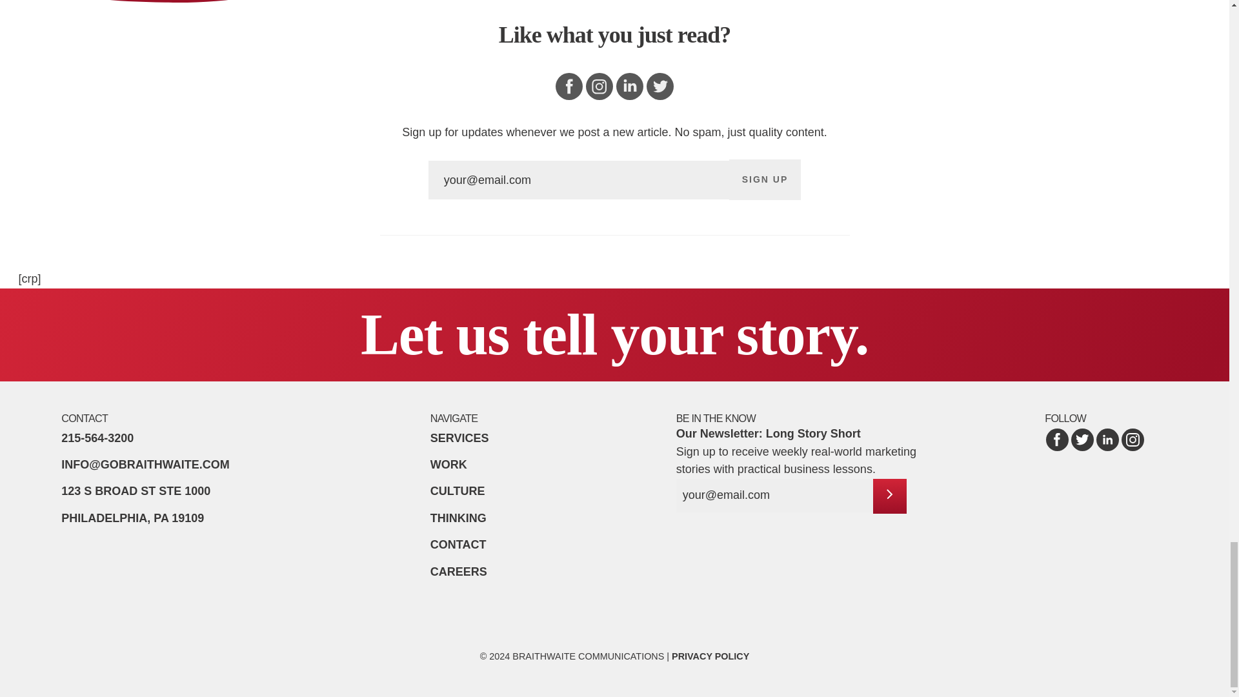 The width and height of the screenshot is (1239, 697). Describe the element at coordinates (459, 438) in the screenshot. I see `CONTACT` at that location.